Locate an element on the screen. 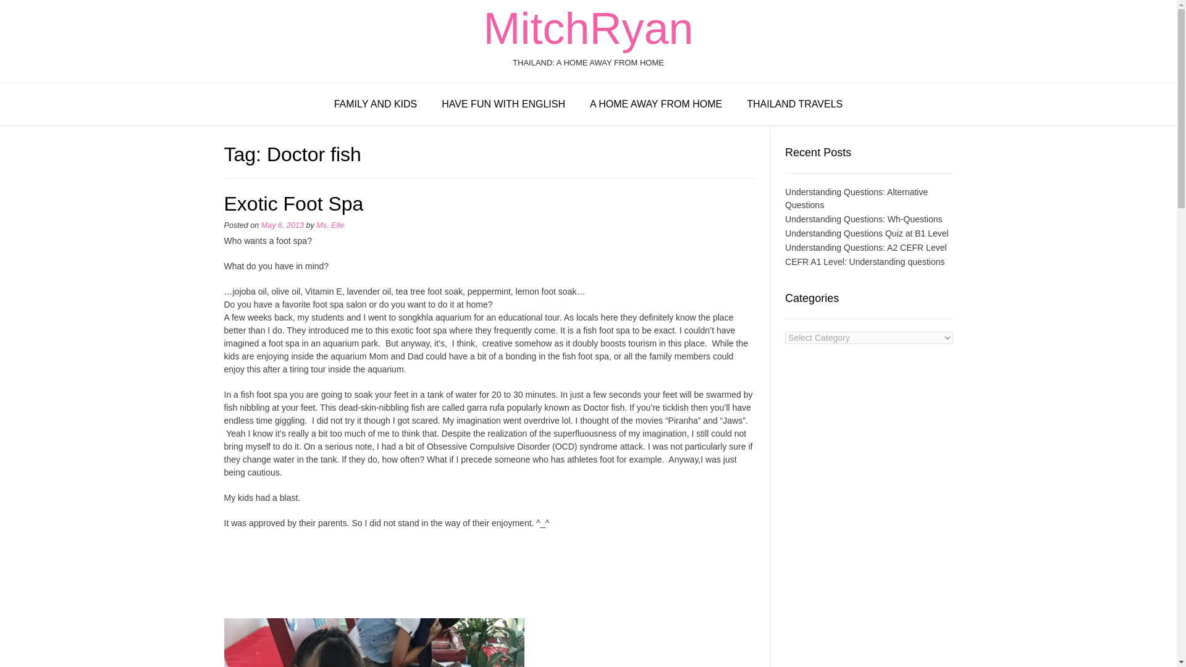  Exotic Foot Spa is located at coordinates (293, 204).